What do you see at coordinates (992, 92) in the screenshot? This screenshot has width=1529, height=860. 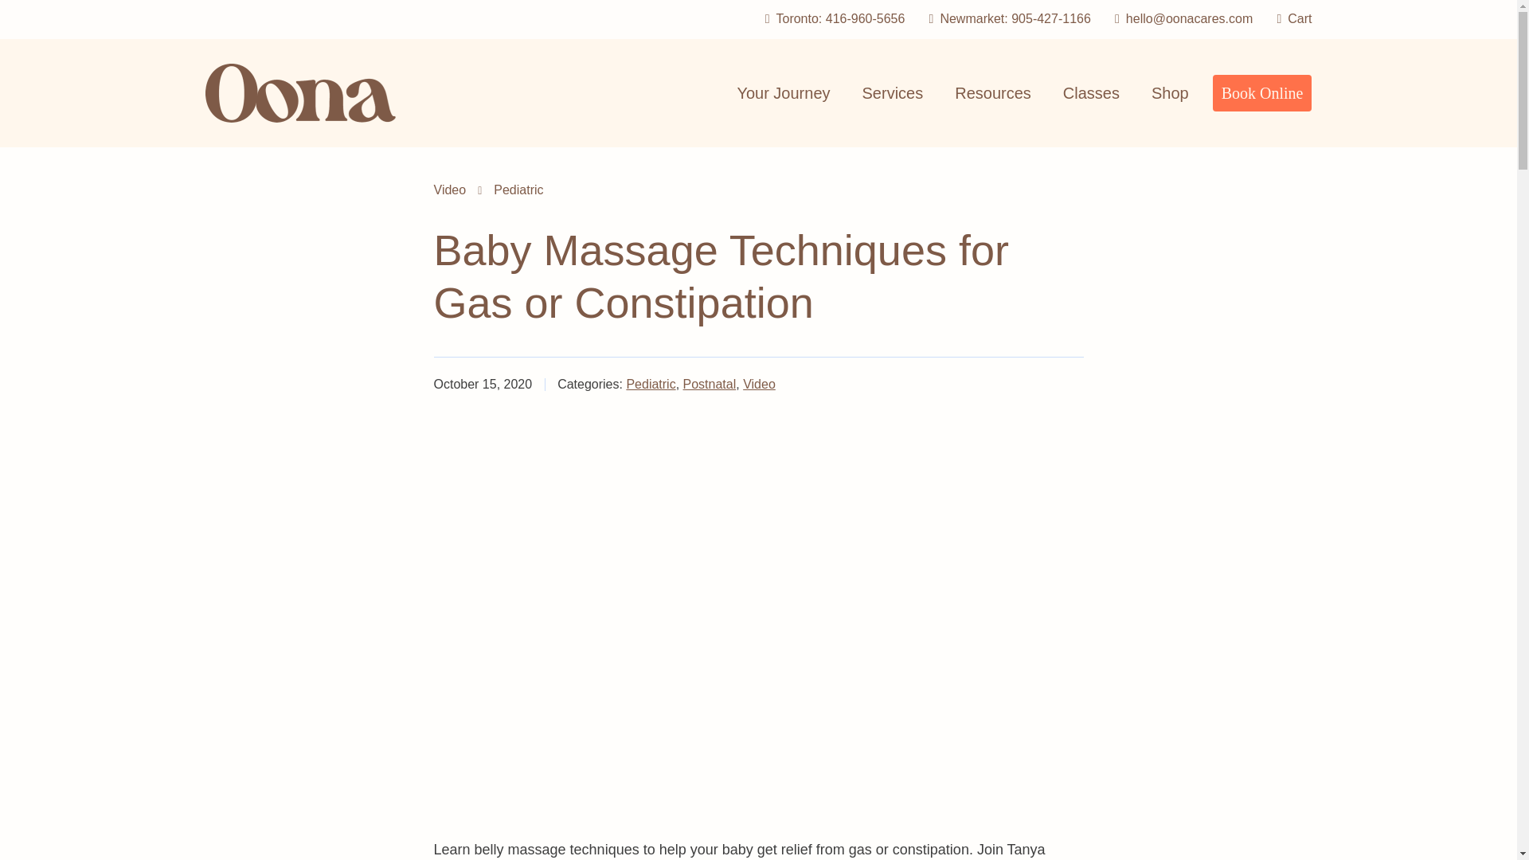 I see `Resources` at bounding box center [992, 92].